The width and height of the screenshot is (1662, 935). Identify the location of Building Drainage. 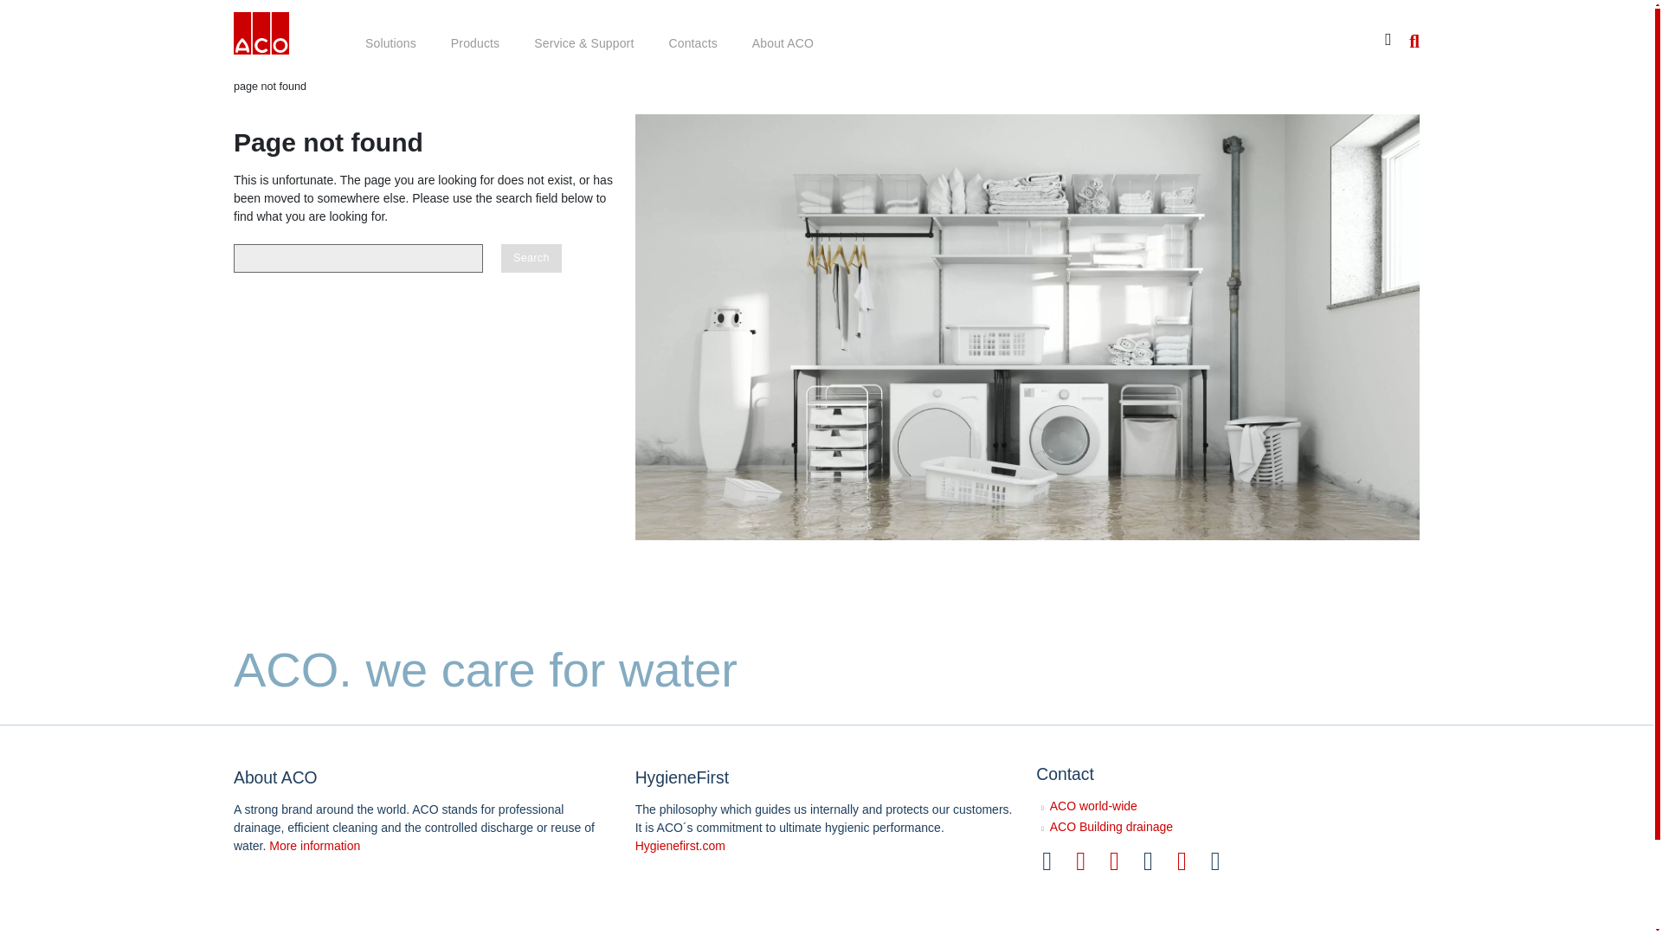
(261, 33).